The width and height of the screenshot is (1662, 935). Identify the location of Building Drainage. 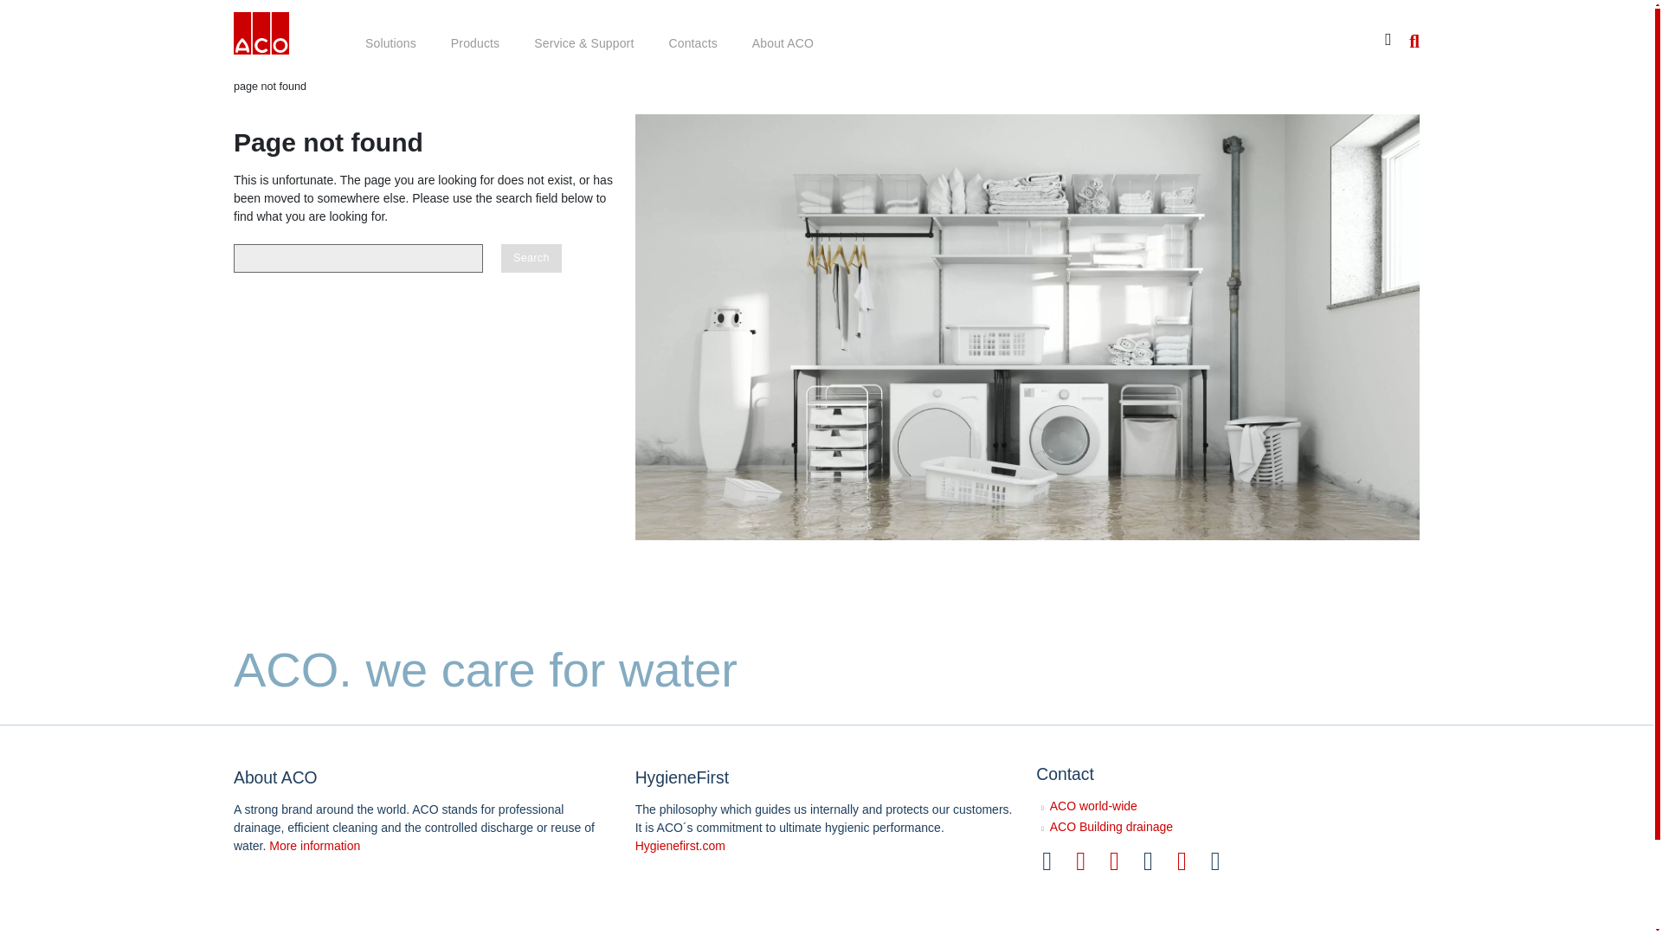
(261, 33).